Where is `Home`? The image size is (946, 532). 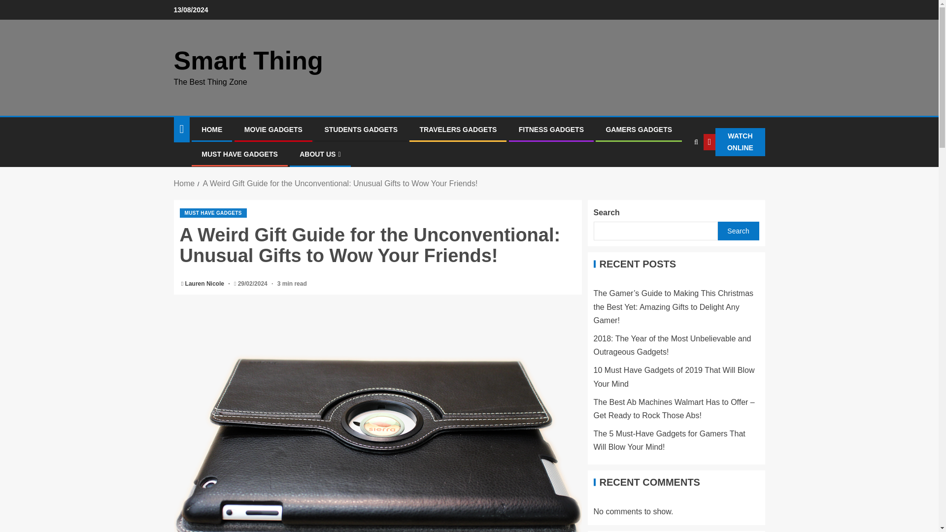
Home is located at coordinates (184, 183).